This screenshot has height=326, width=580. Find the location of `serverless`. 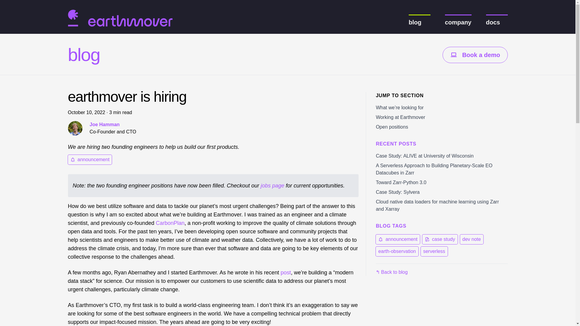

serverless is located at coordinates (434, 251).